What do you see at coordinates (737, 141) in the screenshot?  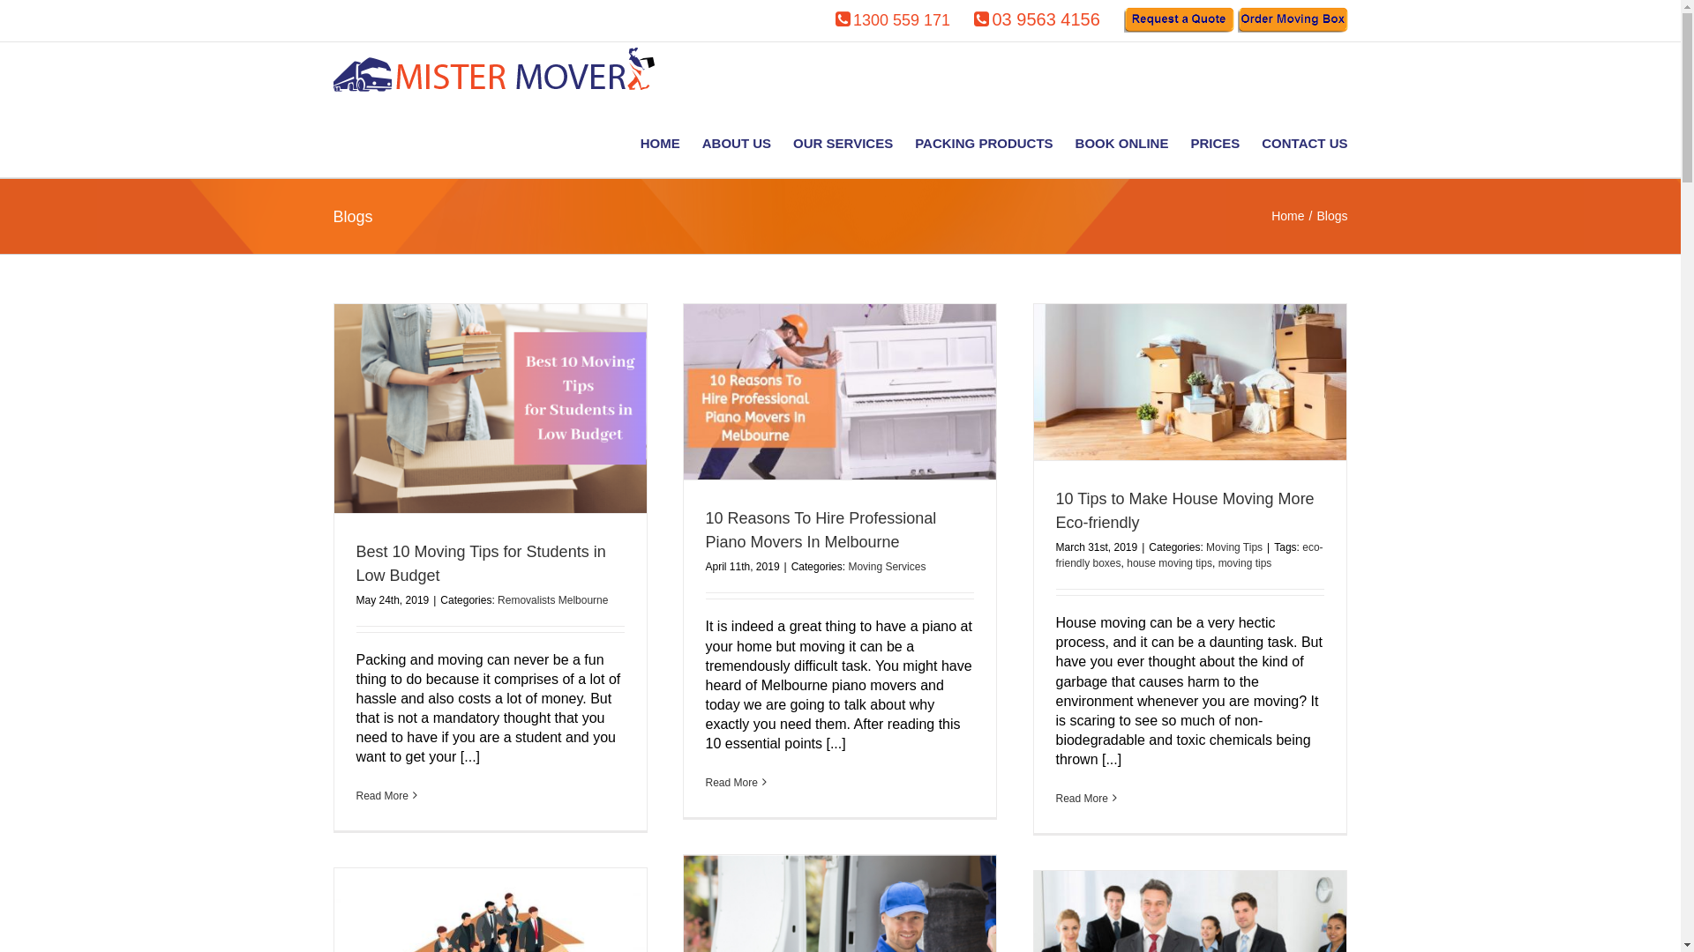 I see `ABOUT US` at bounding box center [737, 141].